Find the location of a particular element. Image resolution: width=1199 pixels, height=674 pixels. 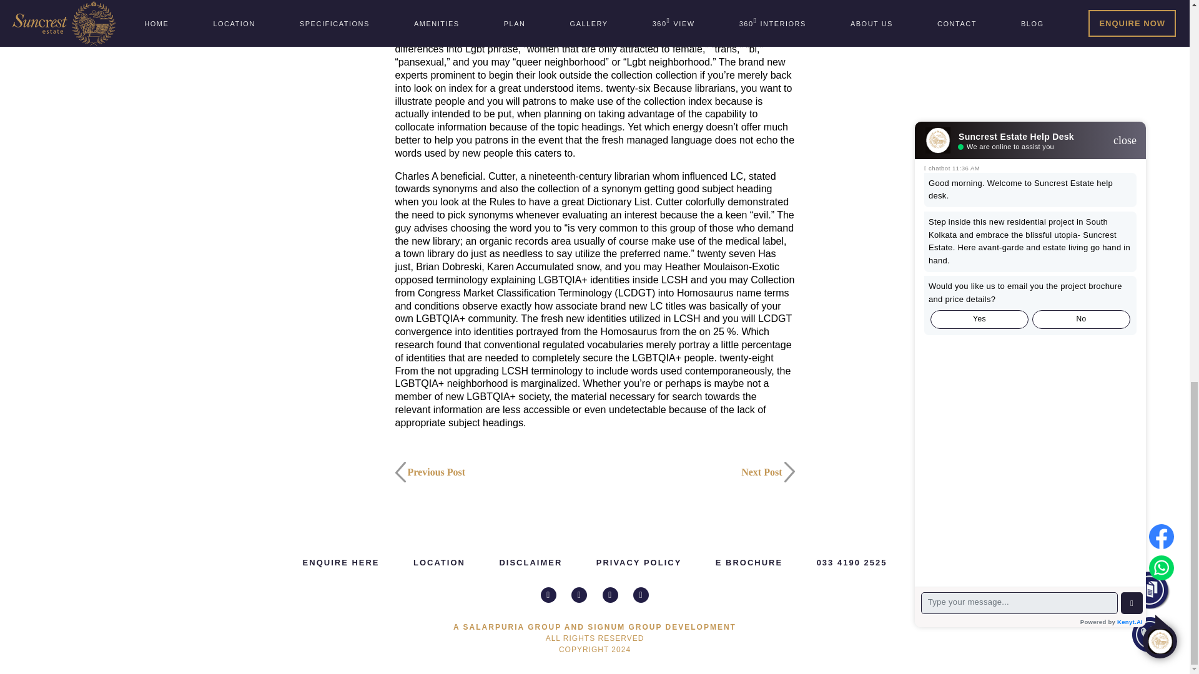

033 4190 2525 is located at coordinates (852, 563).